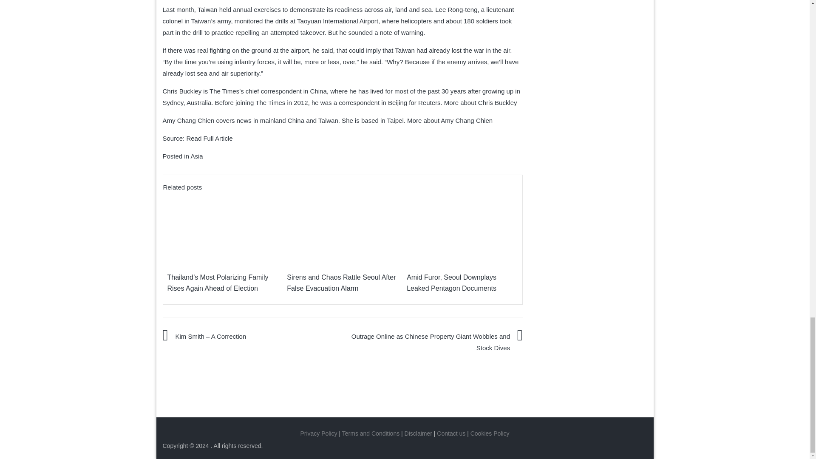 Image resolution: width=816 pixels, height=459 pixels. Describe the element at coordinates (451, 282) in the screenshot. I see `Amid Furor, Seoul Downplays Leaked Pentagon Documents` at that location.